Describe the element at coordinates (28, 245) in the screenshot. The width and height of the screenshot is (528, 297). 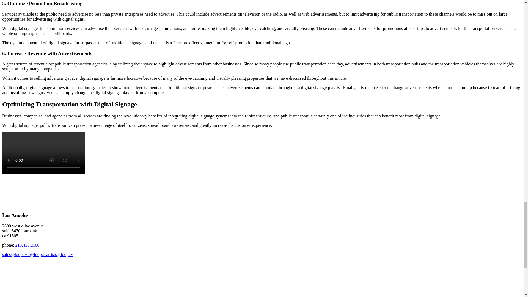
I see `213.436.2100` at that location.